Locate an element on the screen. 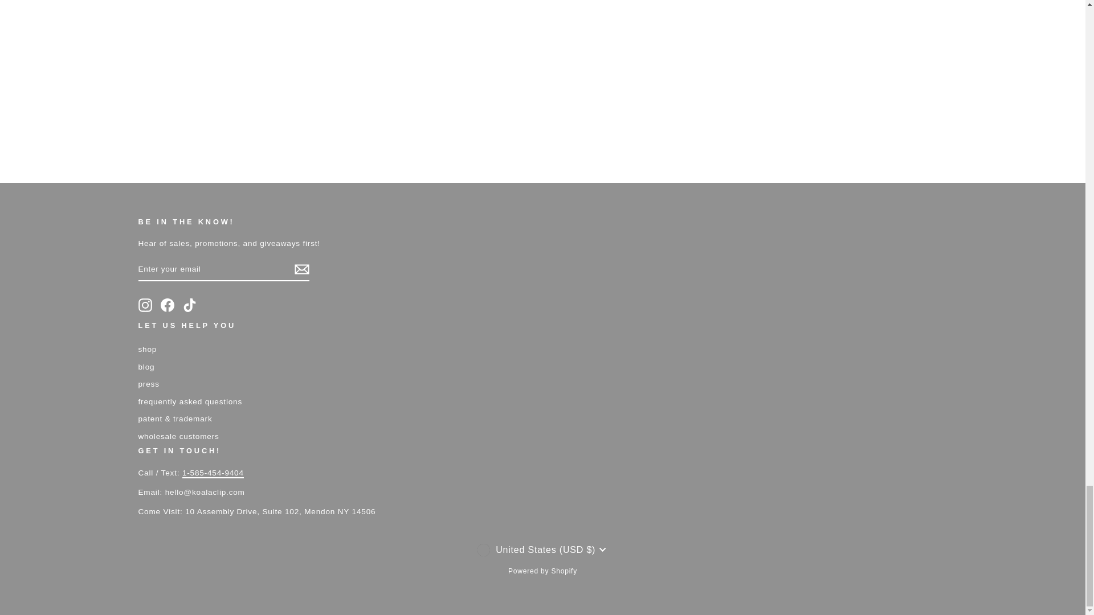 This screenshot has height=615, width=1094. Koala Clip on TikTok is located at coordinates (189, 305).